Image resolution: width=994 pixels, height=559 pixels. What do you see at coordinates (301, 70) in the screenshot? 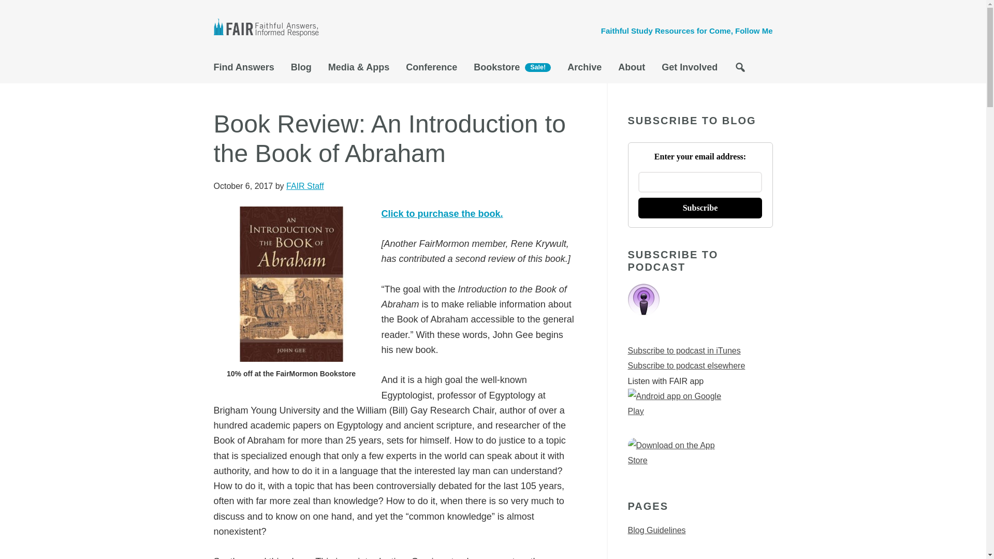
I see `Blog` at bounding box center [301, 70].